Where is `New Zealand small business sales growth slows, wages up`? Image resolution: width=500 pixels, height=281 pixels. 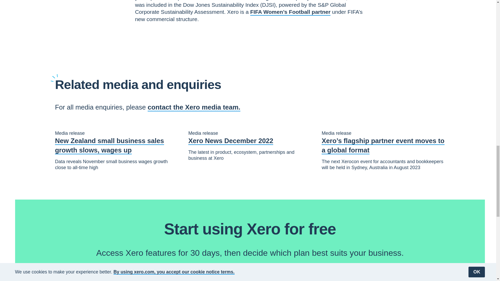
New Zealand small business sales growth slows, wages up is located at coordinates (117, 146).